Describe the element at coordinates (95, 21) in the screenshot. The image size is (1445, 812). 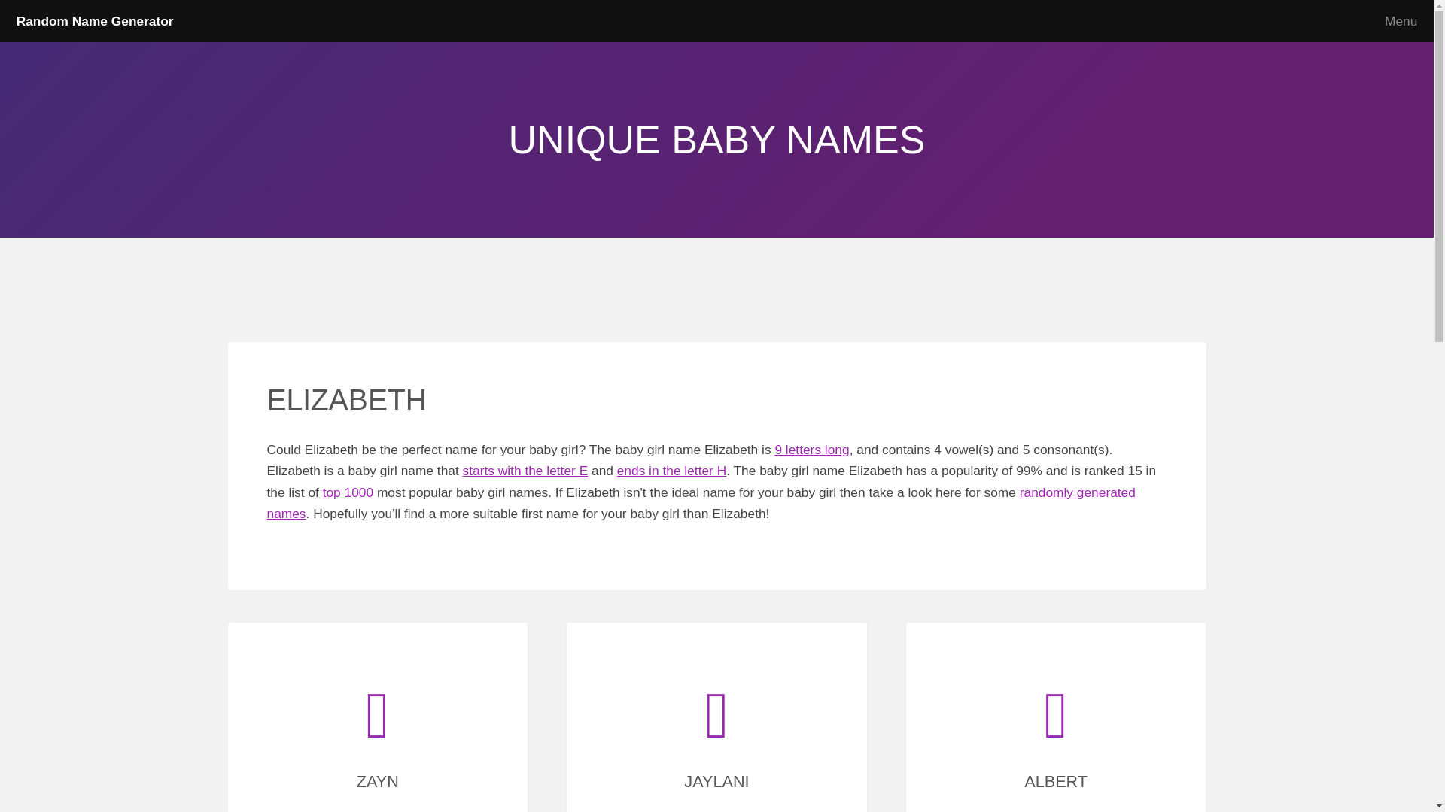
I see `Random Name Generator` at that location.